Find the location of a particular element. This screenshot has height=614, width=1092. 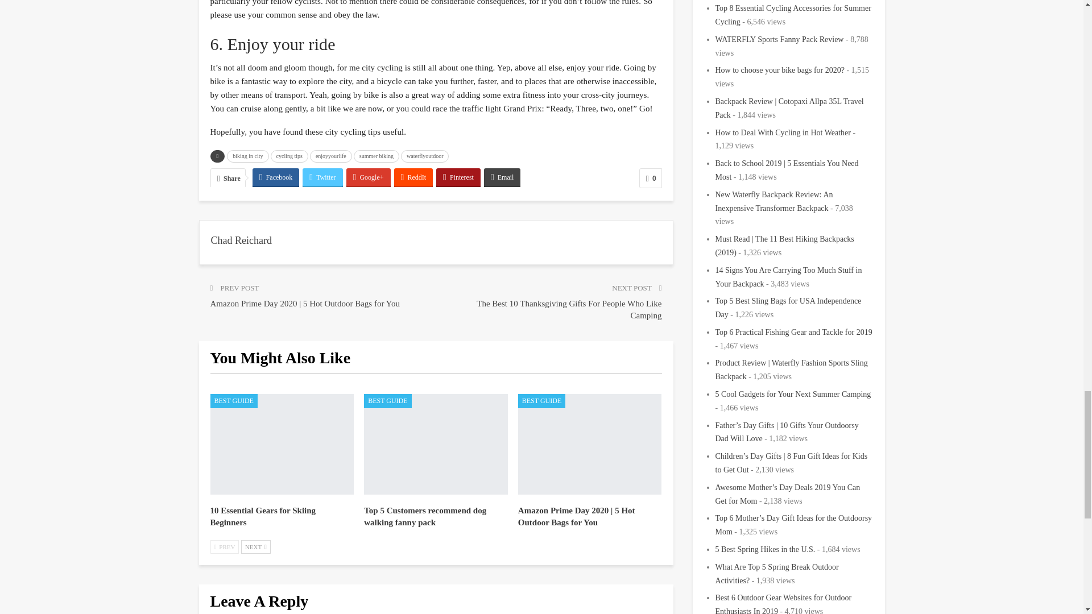

Top 5 Customers recommend dog walking fanny pack is located at coordinates (436, 445).